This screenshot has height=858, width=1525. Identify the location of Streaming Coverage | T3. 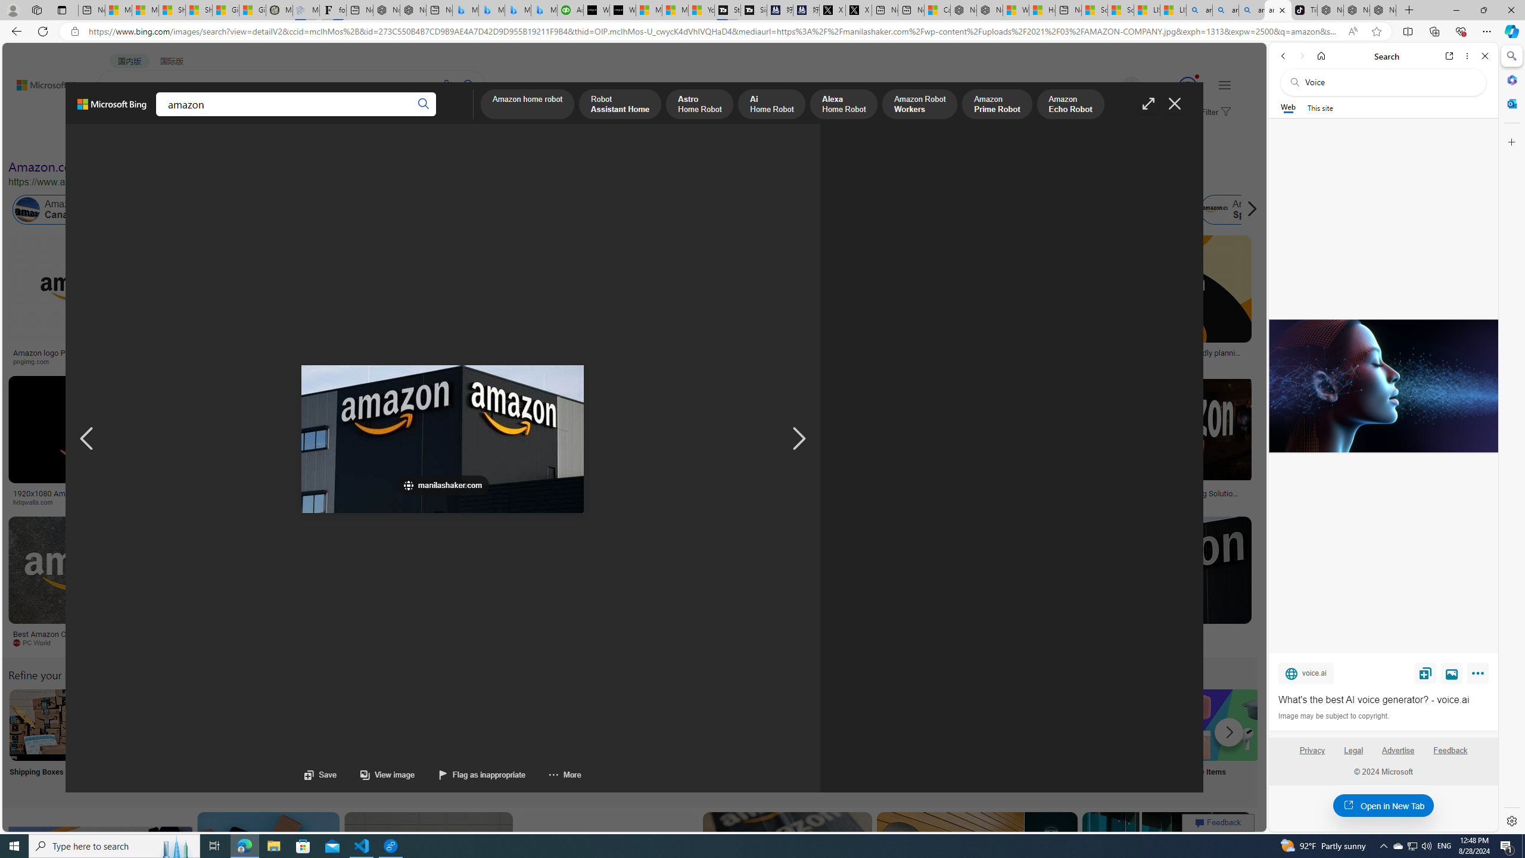
(727, 10).